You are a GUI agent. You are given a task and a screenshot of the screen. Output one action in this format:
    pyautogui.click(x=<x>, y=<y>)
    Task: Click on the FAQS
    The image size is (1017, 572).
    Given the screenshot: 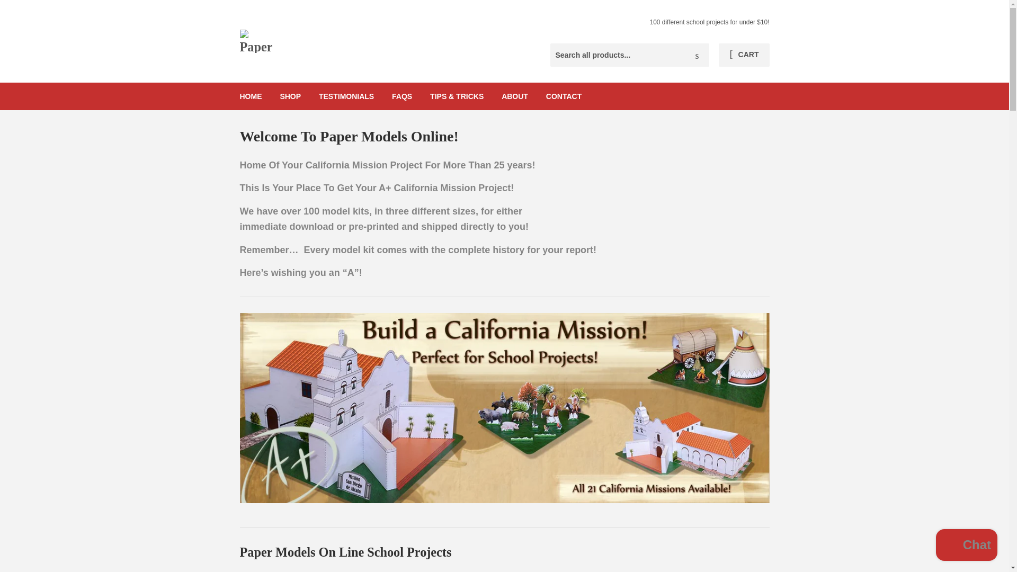 What is the action you would take?
    pyautogui.click(x=402, y=96)
    